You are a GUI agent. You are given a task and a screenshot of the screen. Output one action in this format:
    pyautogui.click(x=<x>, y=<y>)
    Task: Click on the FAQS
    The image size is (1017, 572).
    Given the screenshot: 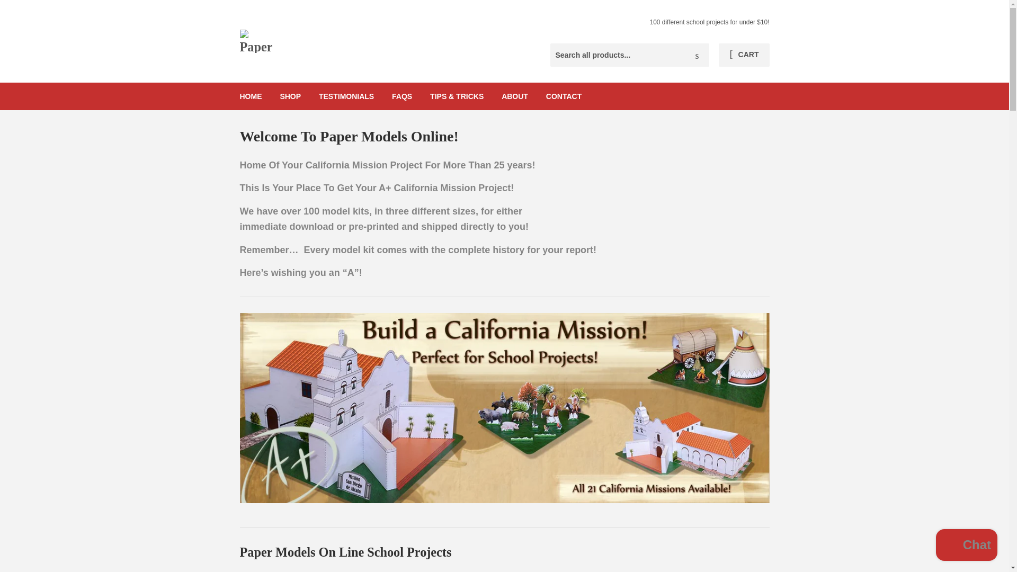 What is the action you would take?
    pyautogui.click(x=402, y=96)
    